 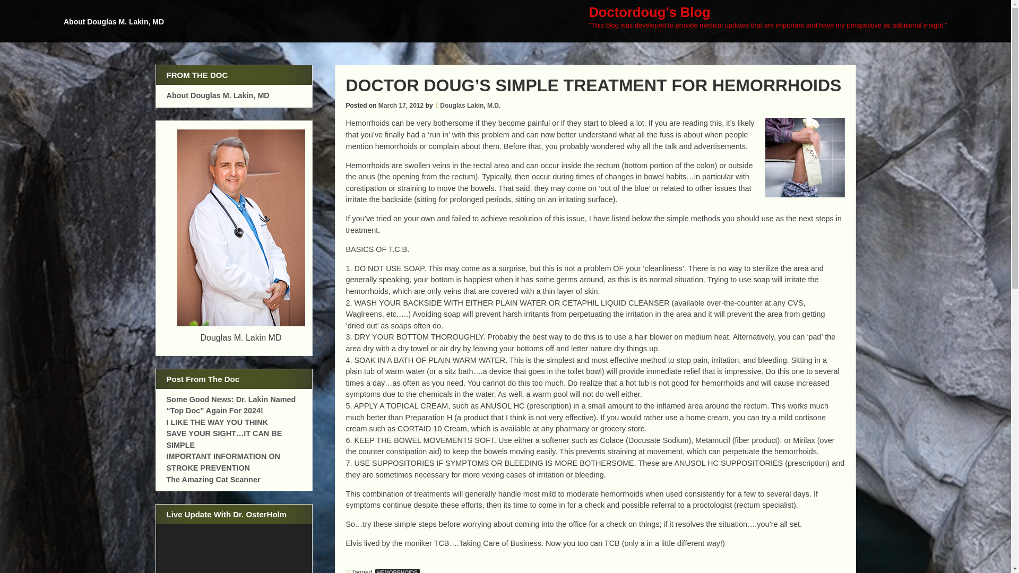 I want to click on The Amazing Cat Scanner, so click(x=213, y=480).